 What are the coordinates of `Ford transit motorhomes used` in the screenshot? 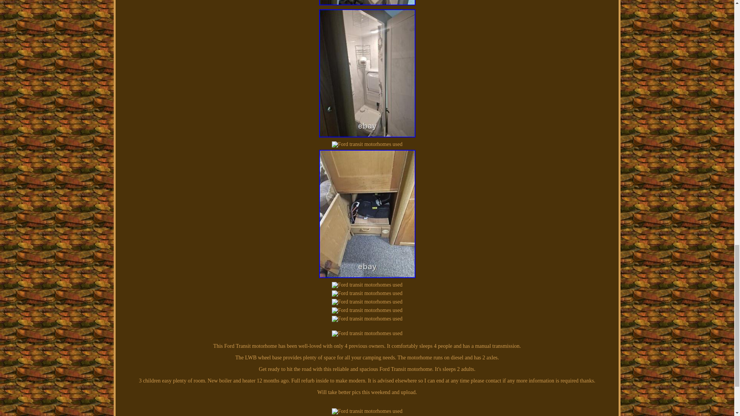 It's located at (367, 294).